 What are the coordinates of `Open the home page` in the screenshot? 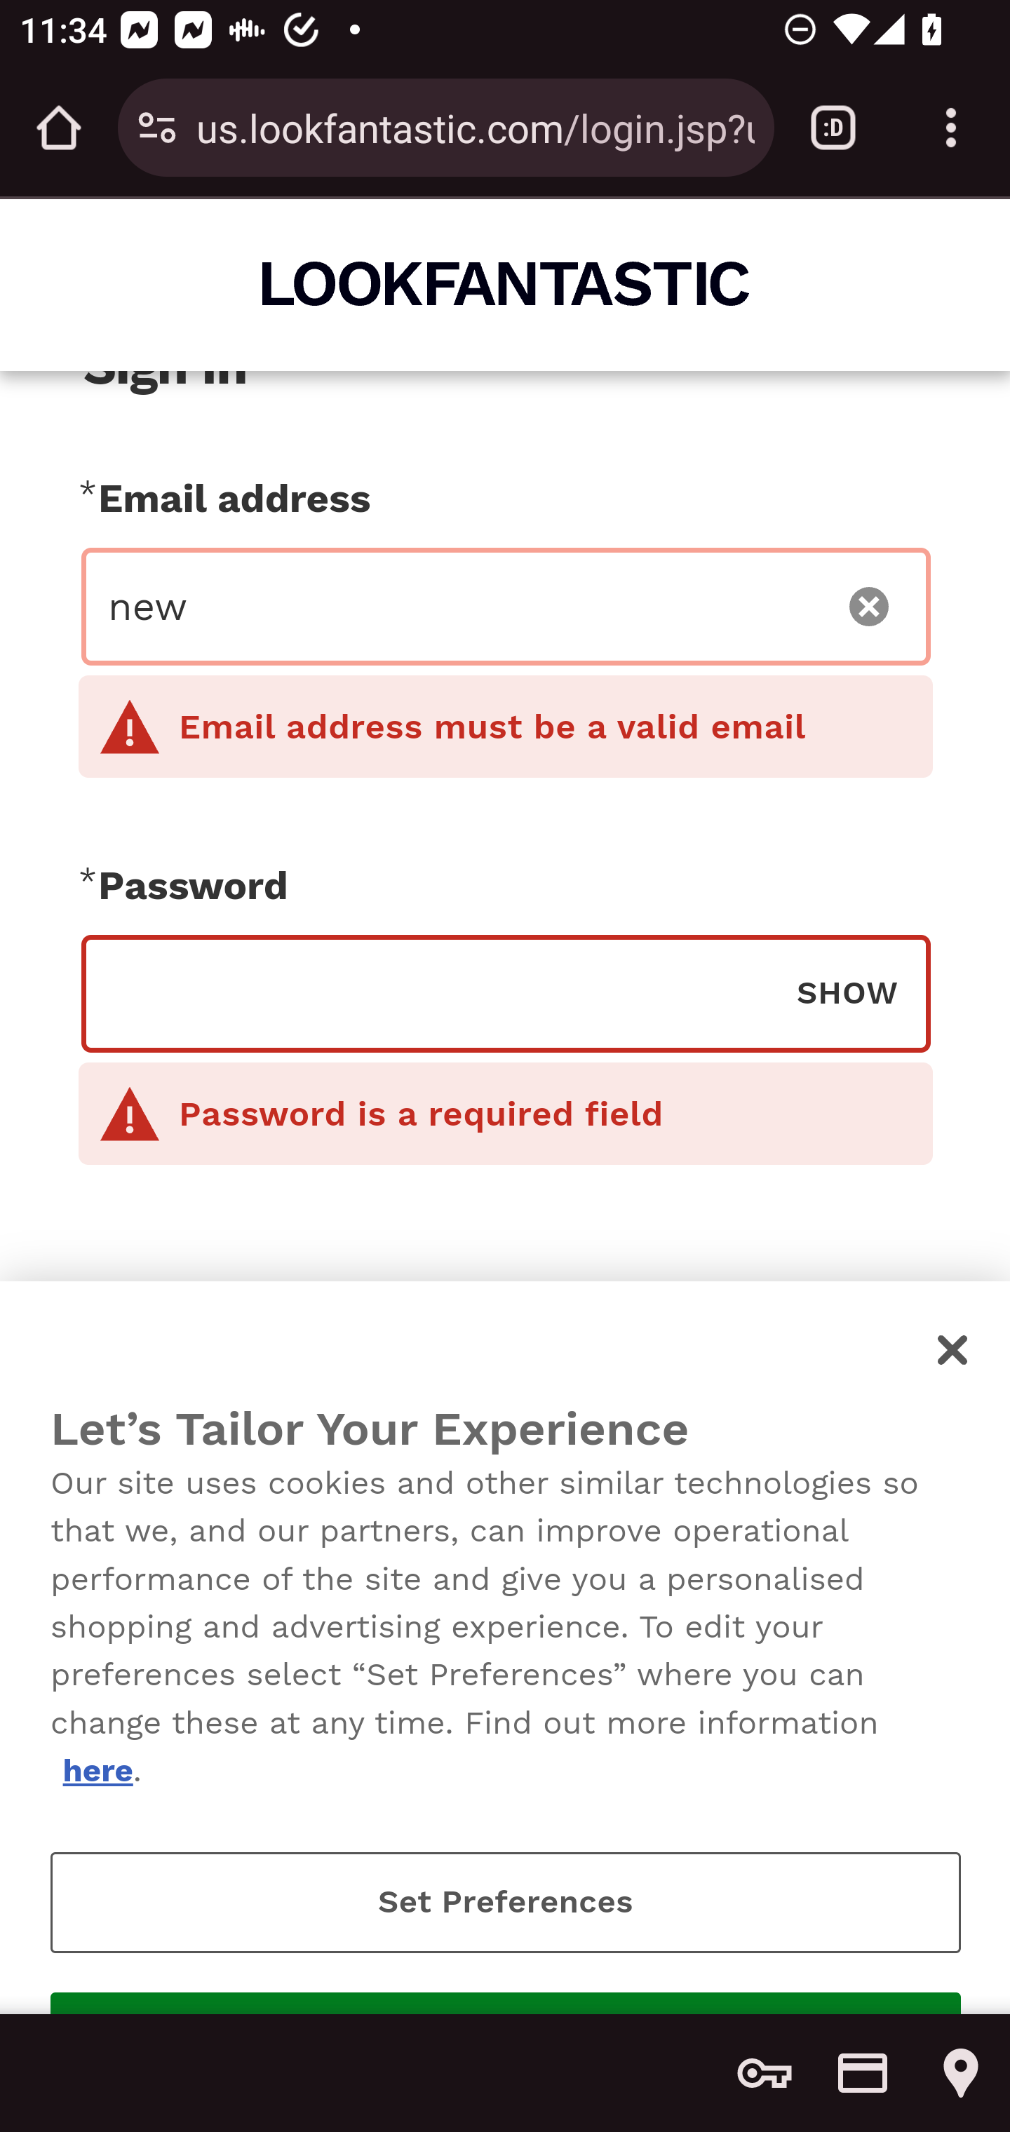 It's located at (59, 128).